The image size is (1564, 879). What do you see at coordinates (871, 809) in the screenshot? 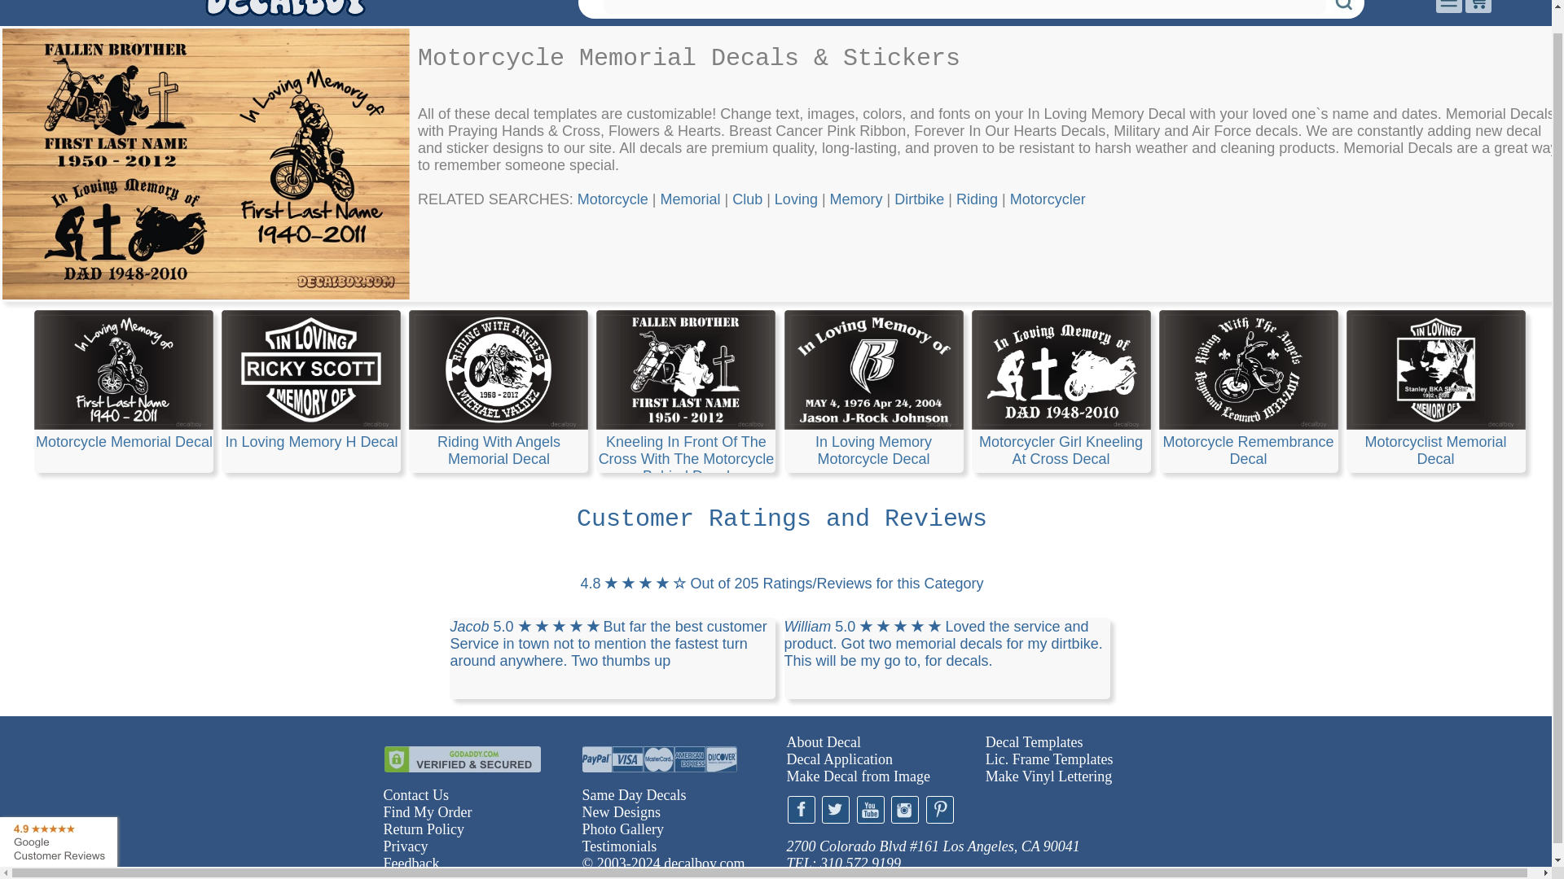
I see `YouTube` at bounding box center [871, 809].